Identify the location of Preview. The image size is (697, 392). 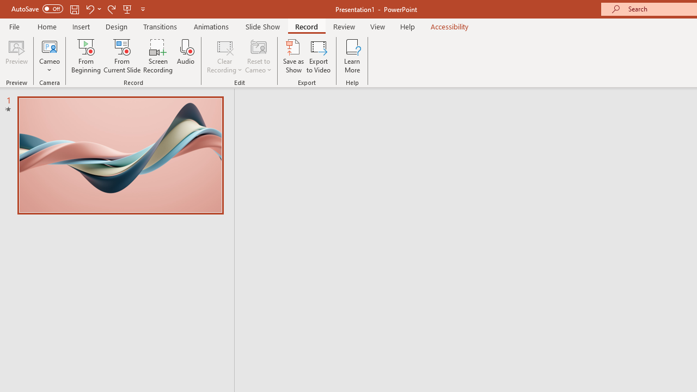
(16, 56).